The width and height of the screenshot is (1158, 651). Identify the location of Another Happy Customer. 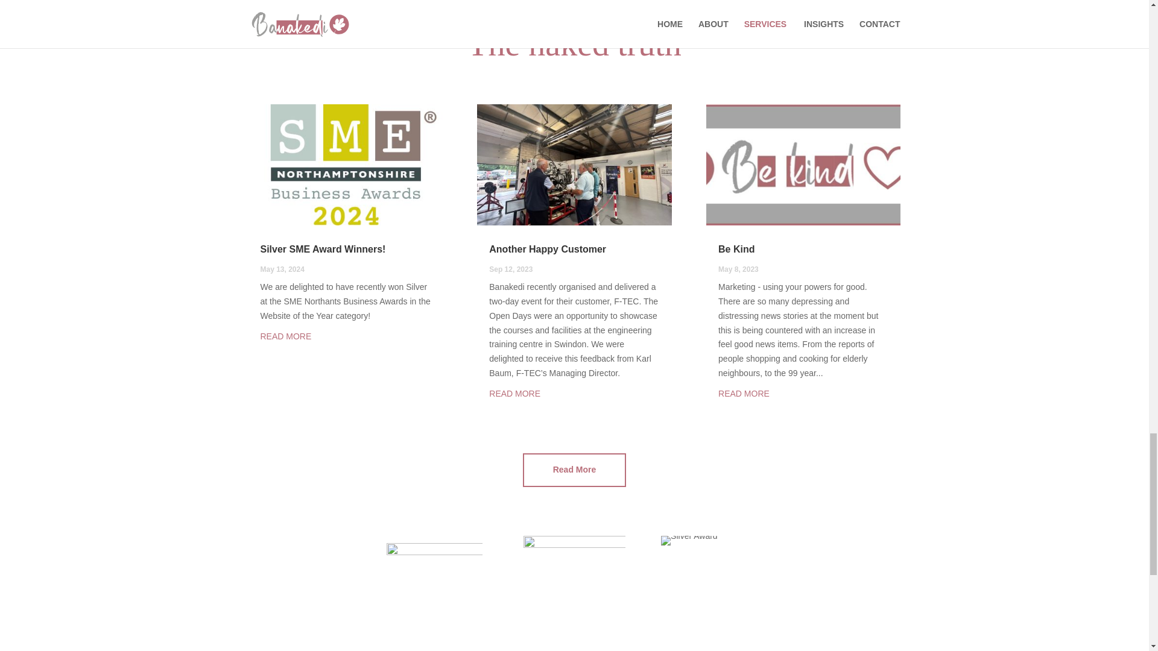
(547, 250).